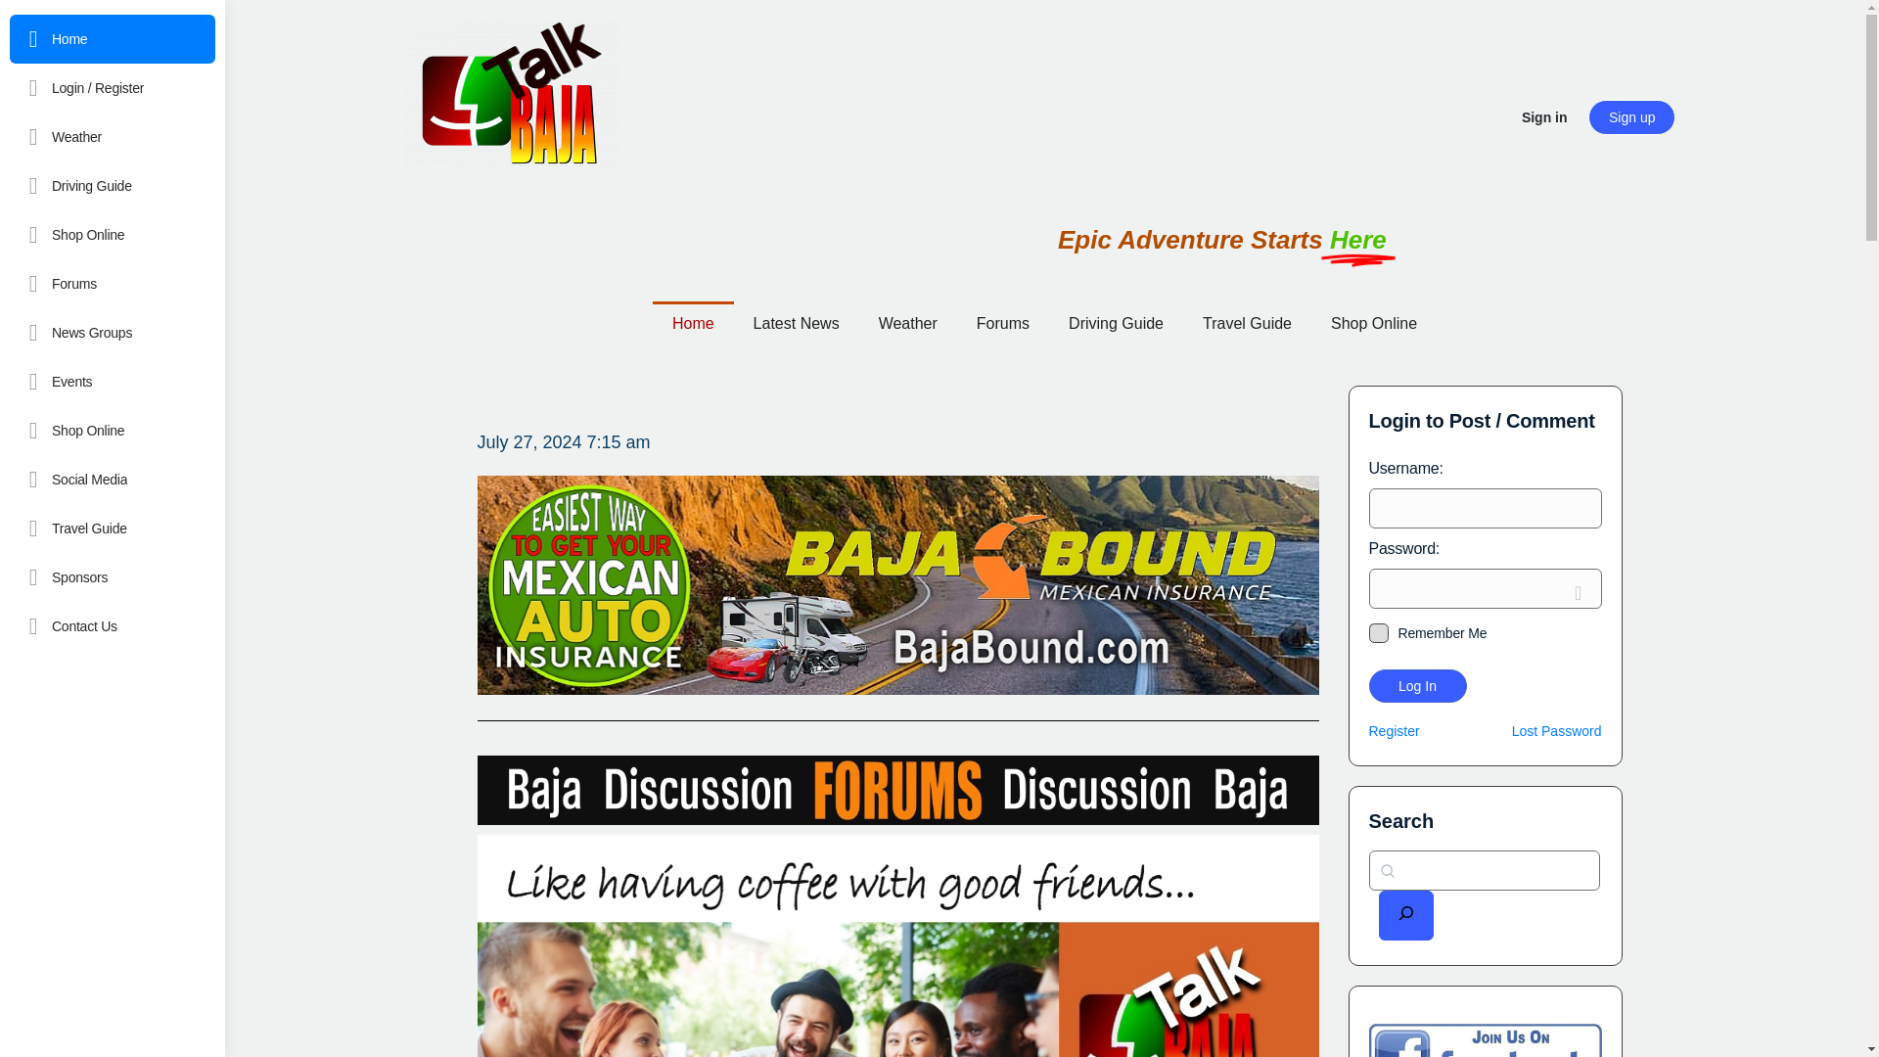 The width and height of the screenshot is (1879, 1057). I want to click on Driving Guide, so click(112, 186).